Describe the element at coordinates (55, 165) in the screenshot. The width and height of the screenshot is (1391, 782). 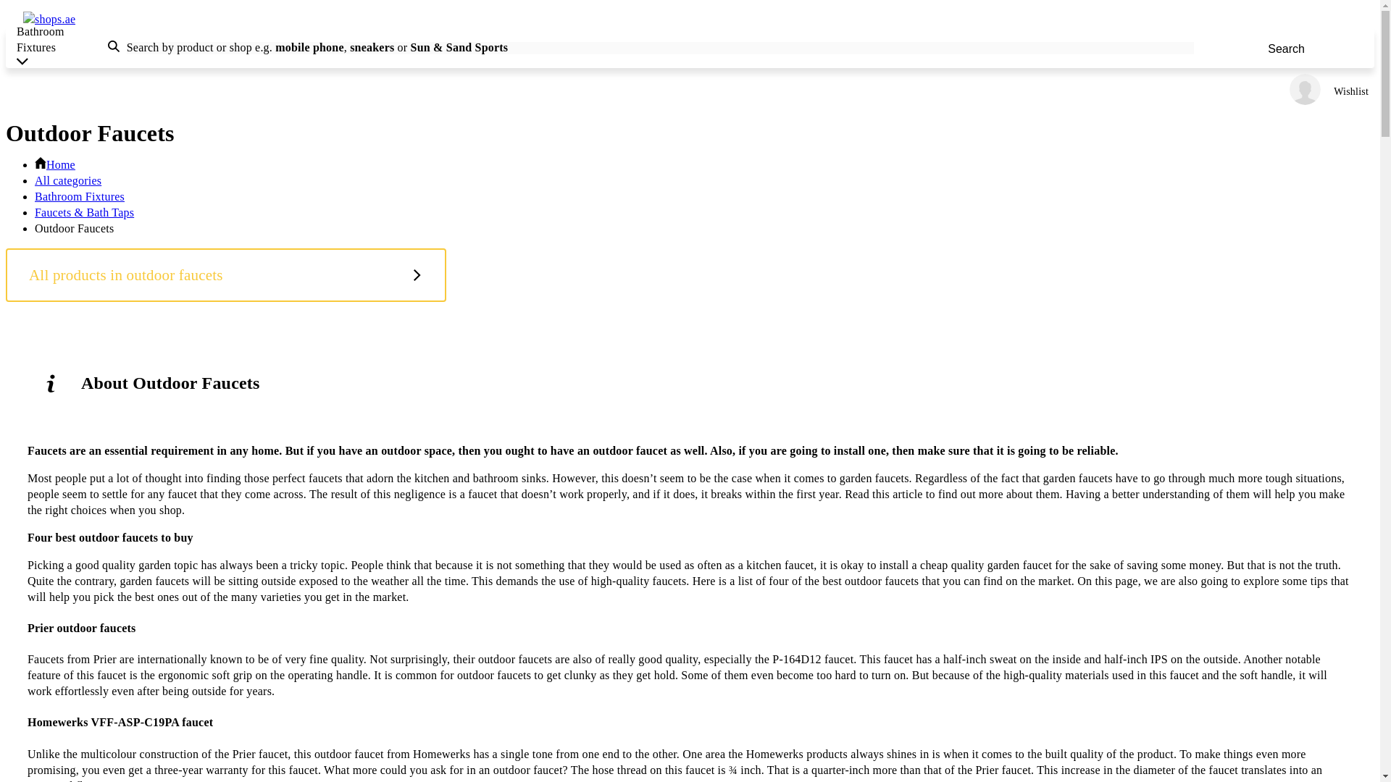
I see `Home` at that location.